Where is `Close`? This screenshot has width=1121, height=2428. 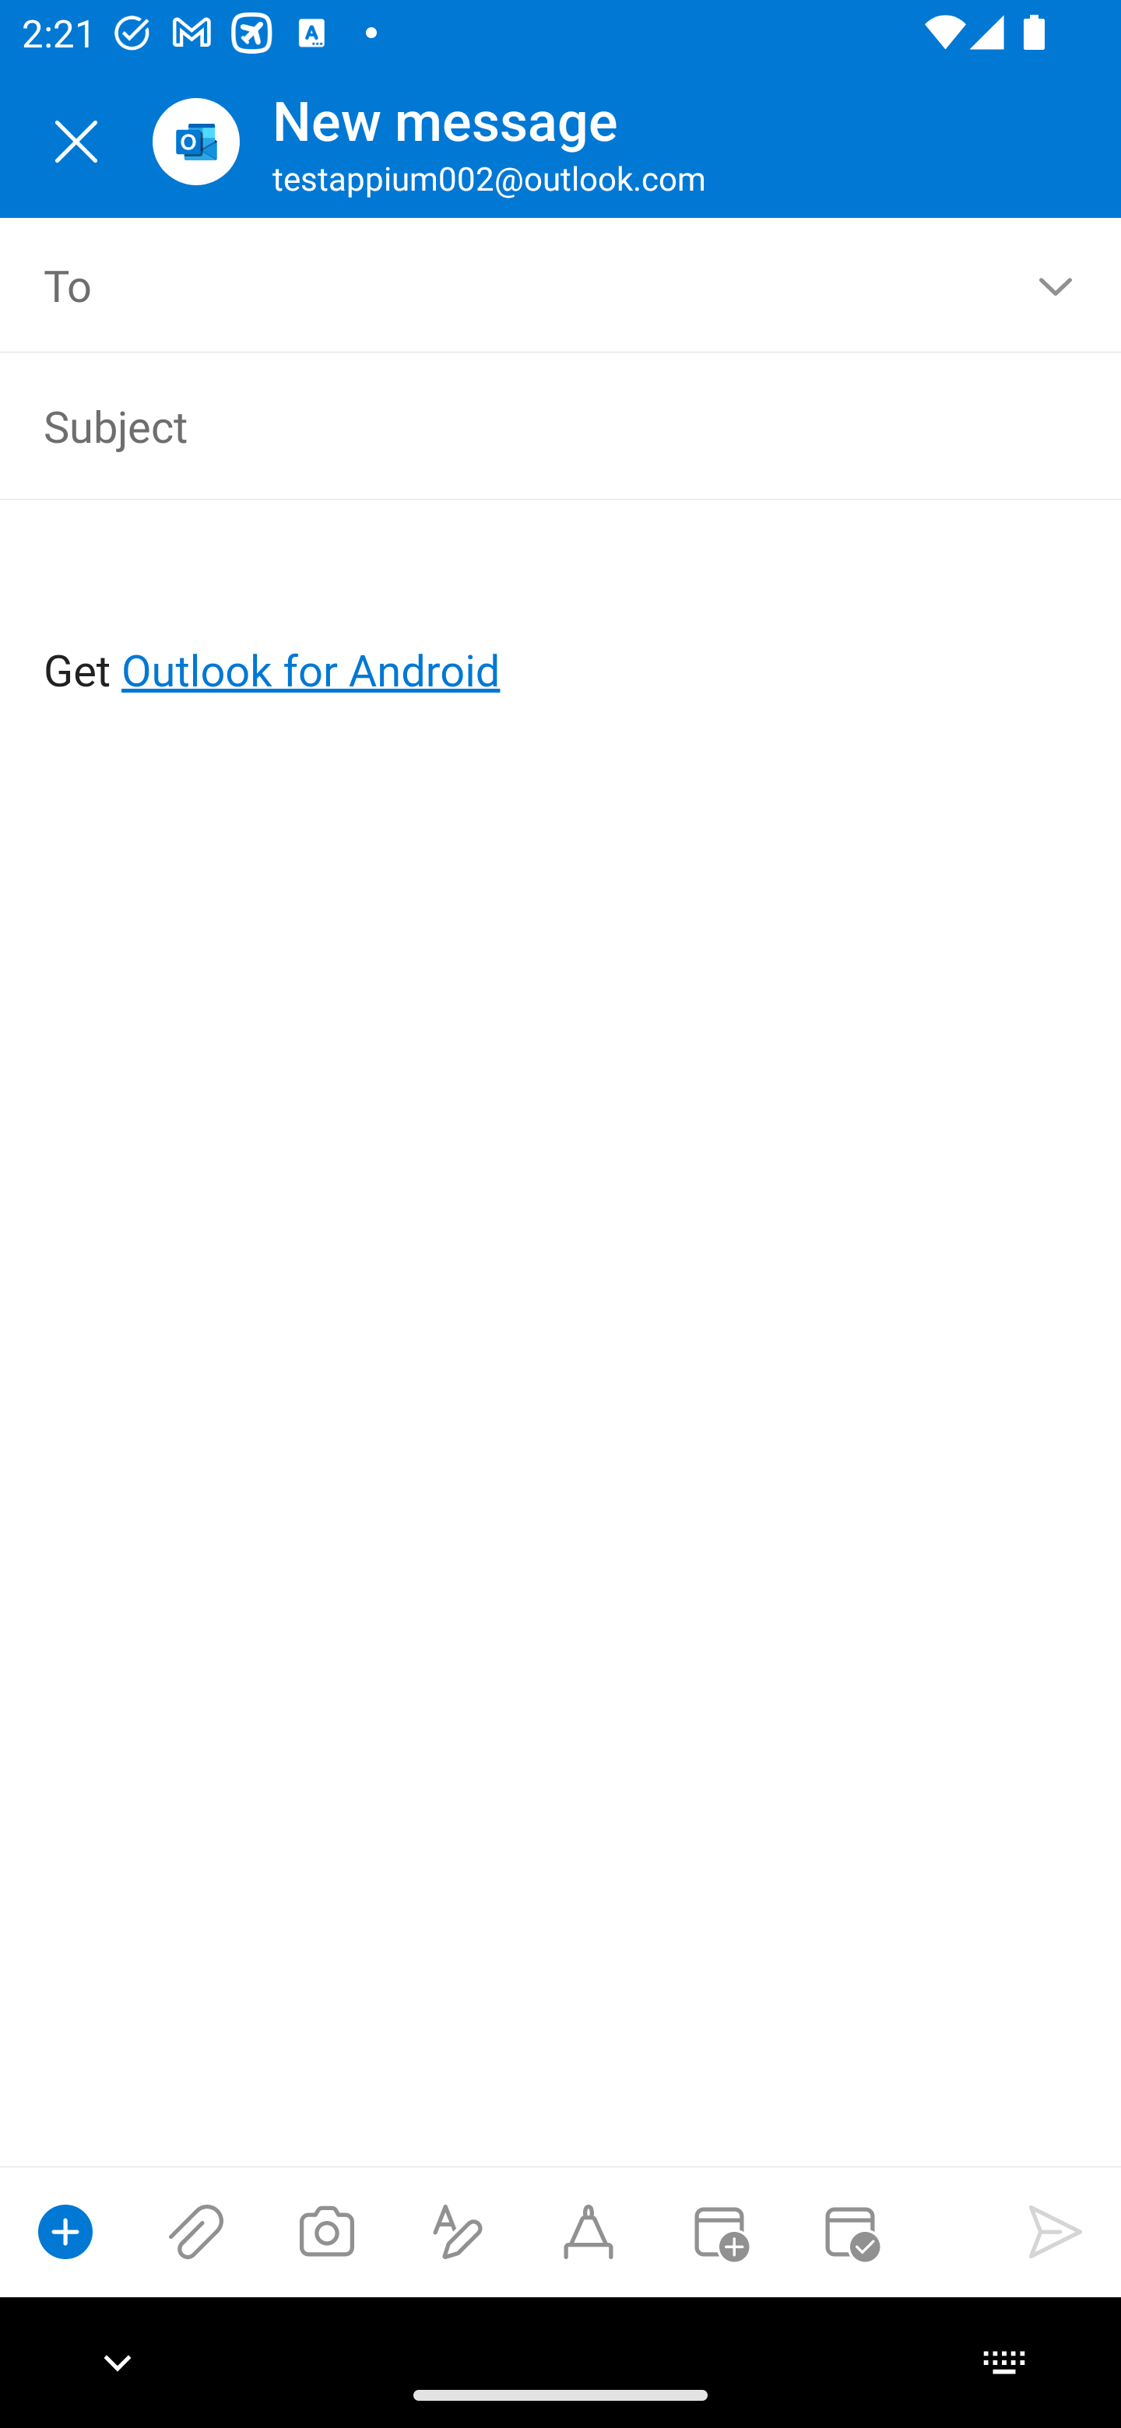 Close is located at coordinates (76, 142).